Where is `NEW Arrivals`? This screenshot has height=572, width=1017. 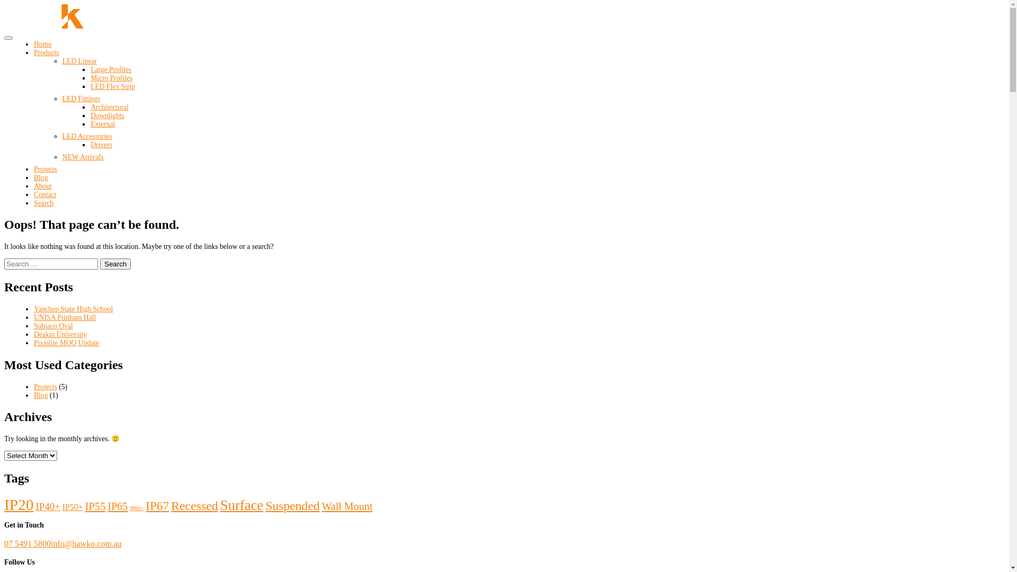
NEW Arrivals is located at coordinates (83, 157).